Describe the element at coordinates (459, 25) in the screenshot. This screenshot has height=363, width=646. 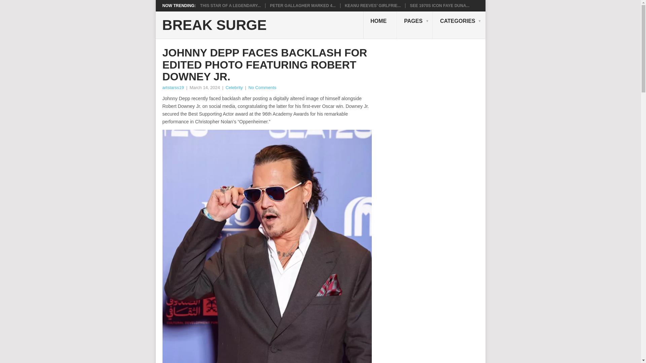
I see `CATEGORIES` at that location.